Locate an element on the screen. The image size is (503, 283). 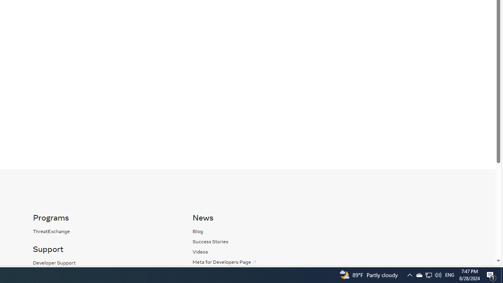
Success Stories is located at coordinates (211, 241).